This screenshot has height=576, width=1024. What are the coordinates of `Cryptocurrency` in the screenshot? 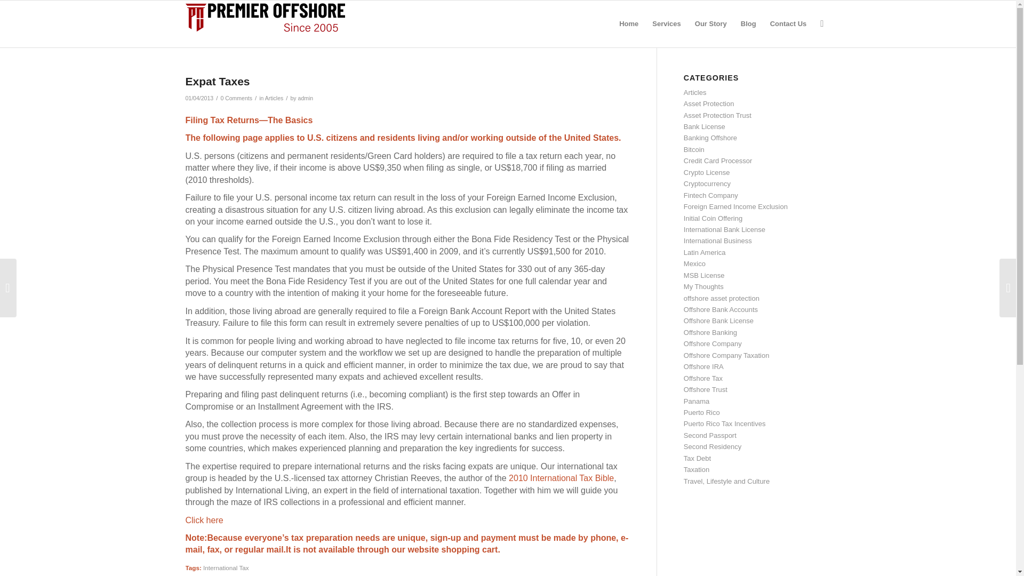 It's located at (707, 183).